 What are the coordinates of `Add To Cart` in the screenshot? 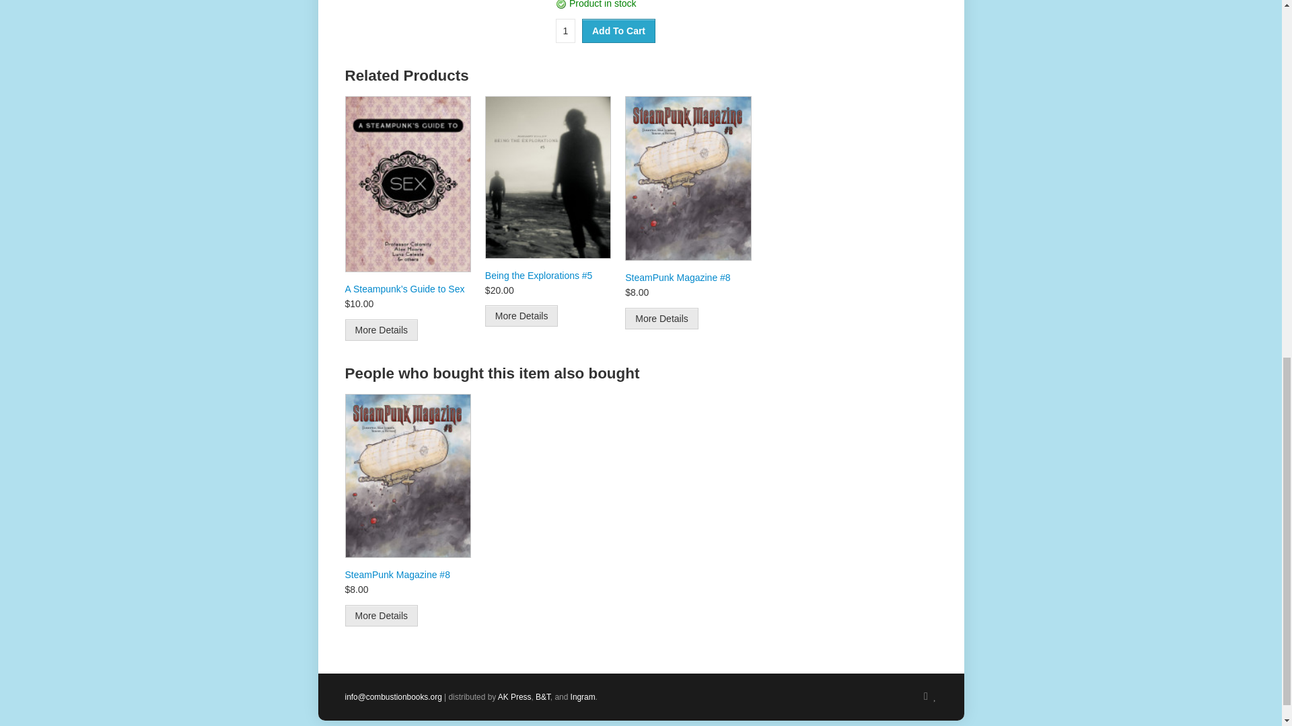 It's located at (618, 31).